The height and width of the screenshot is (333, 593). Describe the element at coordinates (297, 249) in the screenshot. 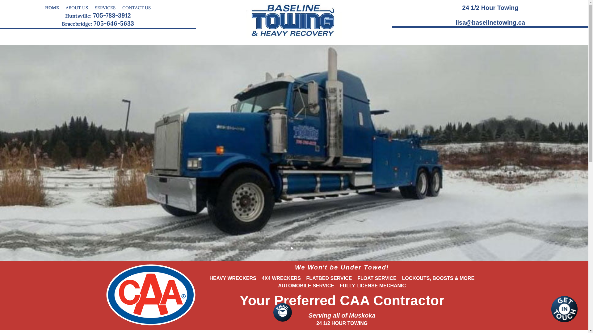

I see `3` at that location.